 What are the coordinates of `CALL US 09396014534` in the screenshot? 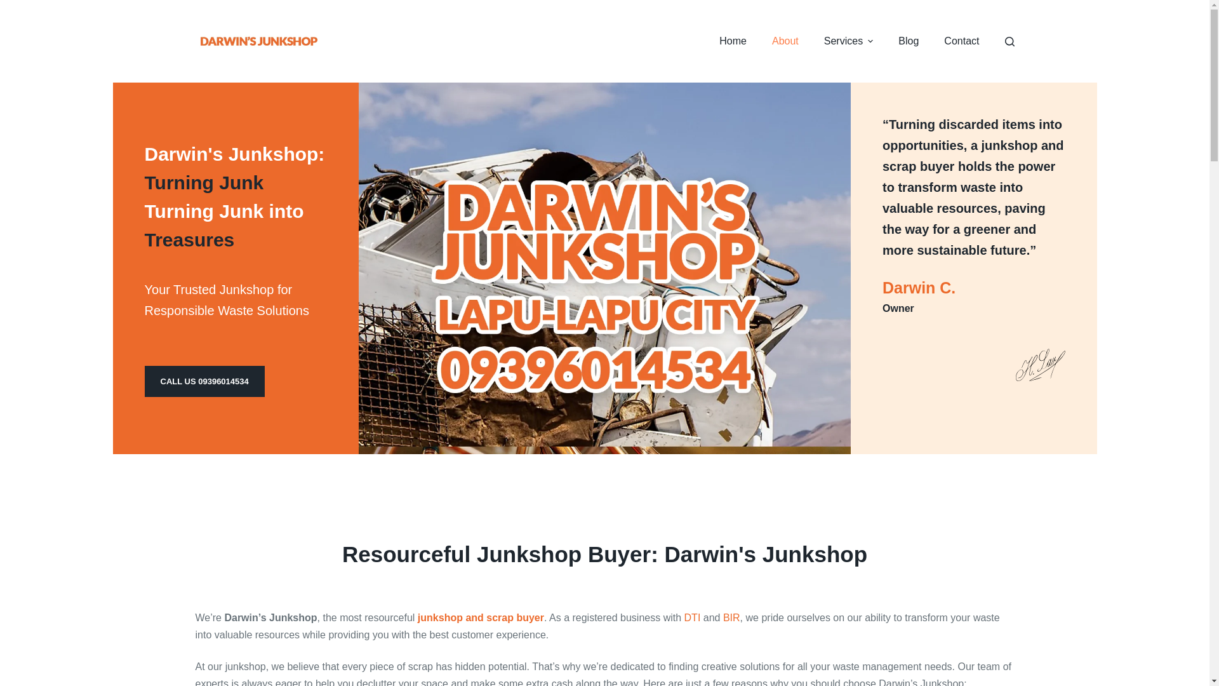 It's located at (204, 381).